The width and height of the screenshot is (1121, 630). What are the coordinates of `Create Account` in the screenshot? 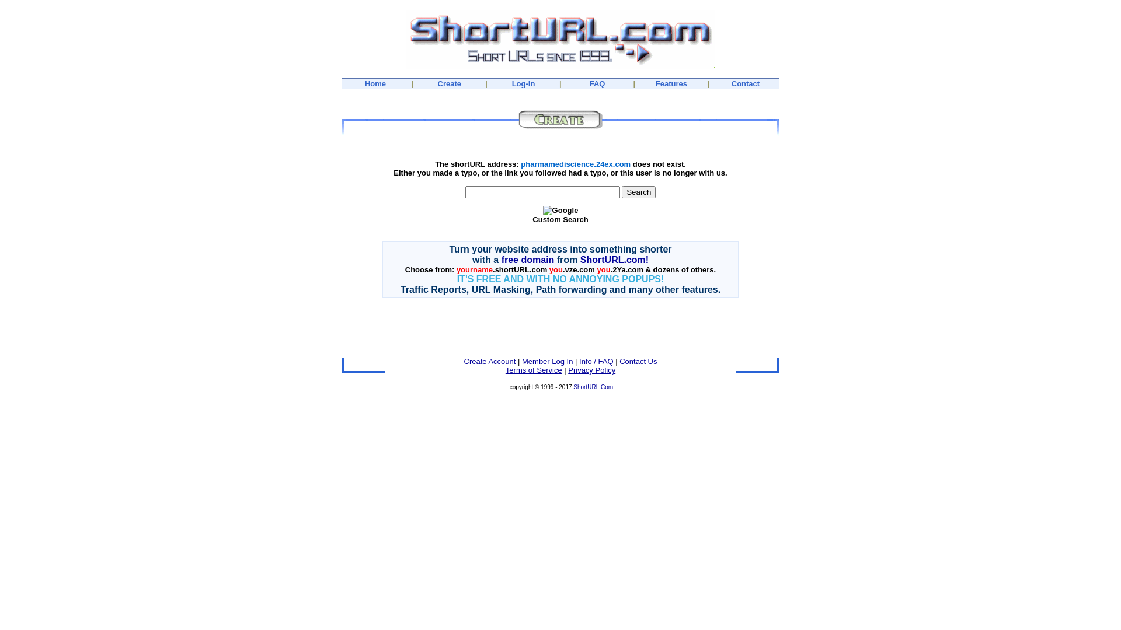 It's located at (489, 362).